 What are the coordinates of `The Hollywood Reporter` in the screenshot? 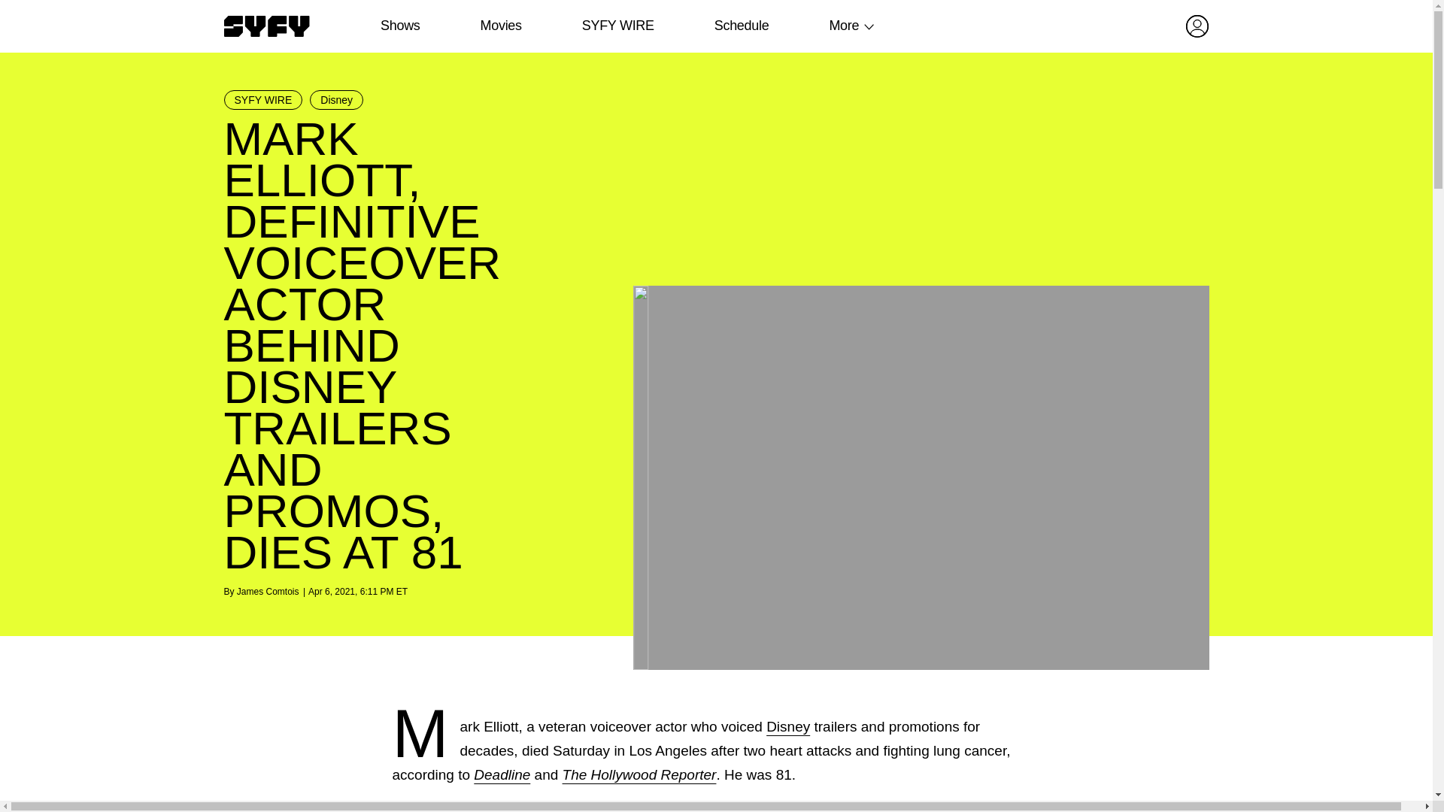 It's located at (639, 774).